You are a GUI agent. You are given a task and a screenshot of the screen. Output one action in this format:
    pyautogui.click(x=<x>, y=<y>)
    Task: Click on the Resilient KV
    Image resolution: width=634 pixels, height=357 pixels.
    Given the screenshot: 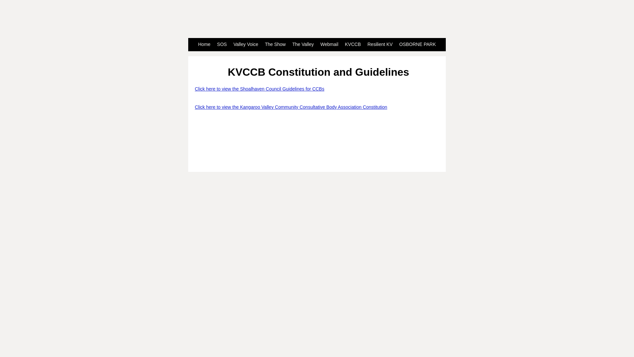 What is the action you would take?
    pyautogui.click(x=380, y=45)
    